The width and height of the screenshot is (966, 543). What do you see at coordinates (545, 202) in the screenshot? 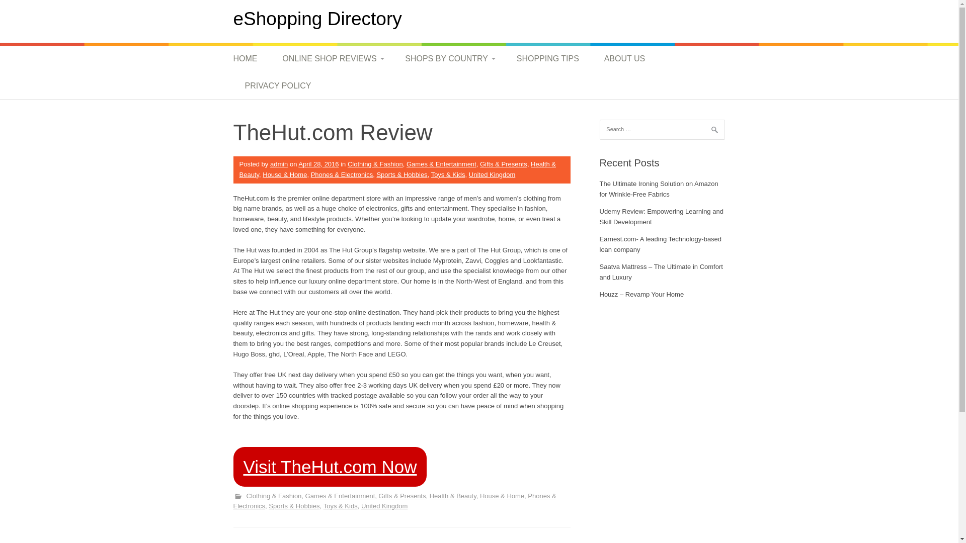
I see `KAZAKHSTAN` at bounding box center [545, 202].